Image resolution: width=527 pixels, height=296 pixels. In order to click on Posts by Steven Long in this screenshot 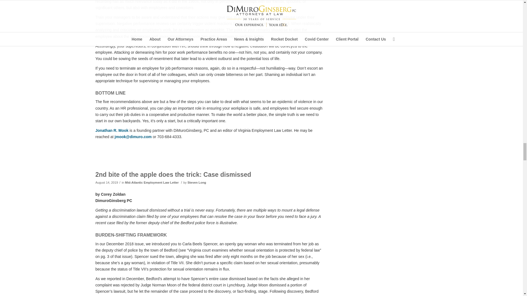, I will do `click(197, 182)`.